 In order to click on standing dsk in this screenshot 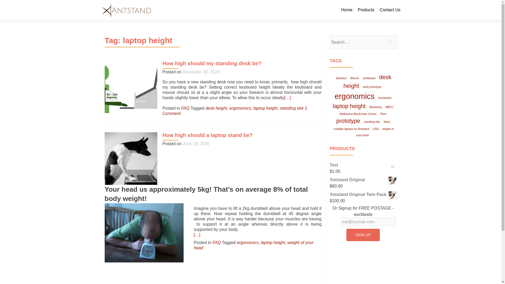, I will do `click(372, 121)`.